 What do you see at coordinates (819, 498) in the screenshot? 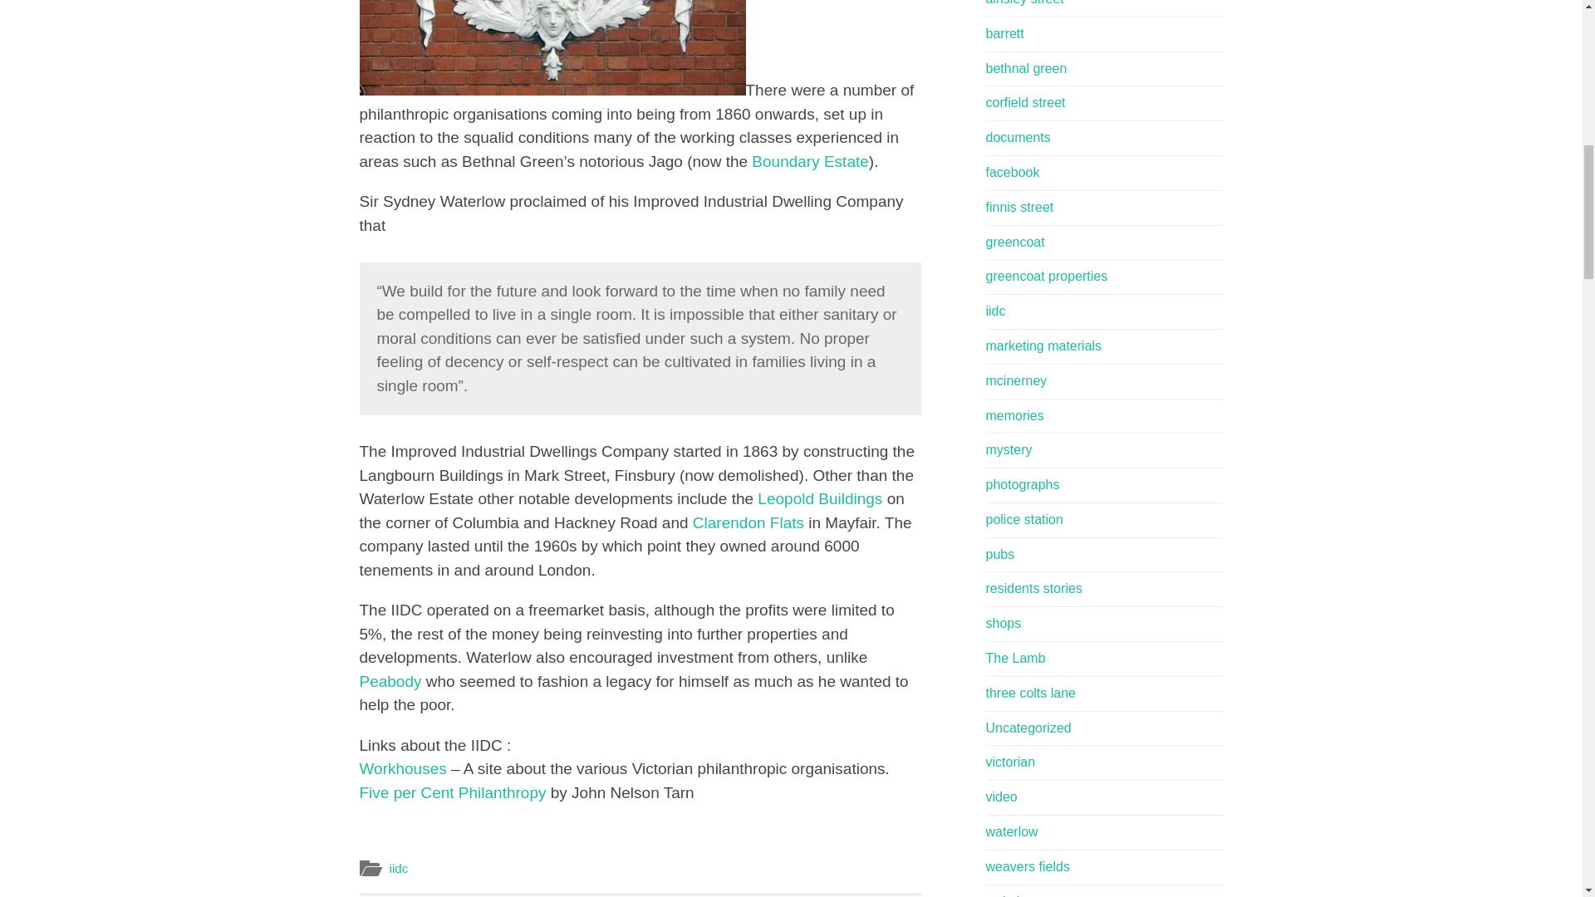
I see `Leopold Buildings` at bounding box center [819, 498].